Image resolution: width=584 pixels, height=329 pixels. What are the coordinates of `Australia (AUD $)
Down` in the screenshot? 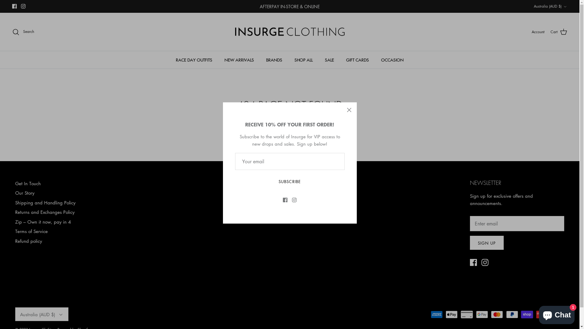 It's located at (551, 7).